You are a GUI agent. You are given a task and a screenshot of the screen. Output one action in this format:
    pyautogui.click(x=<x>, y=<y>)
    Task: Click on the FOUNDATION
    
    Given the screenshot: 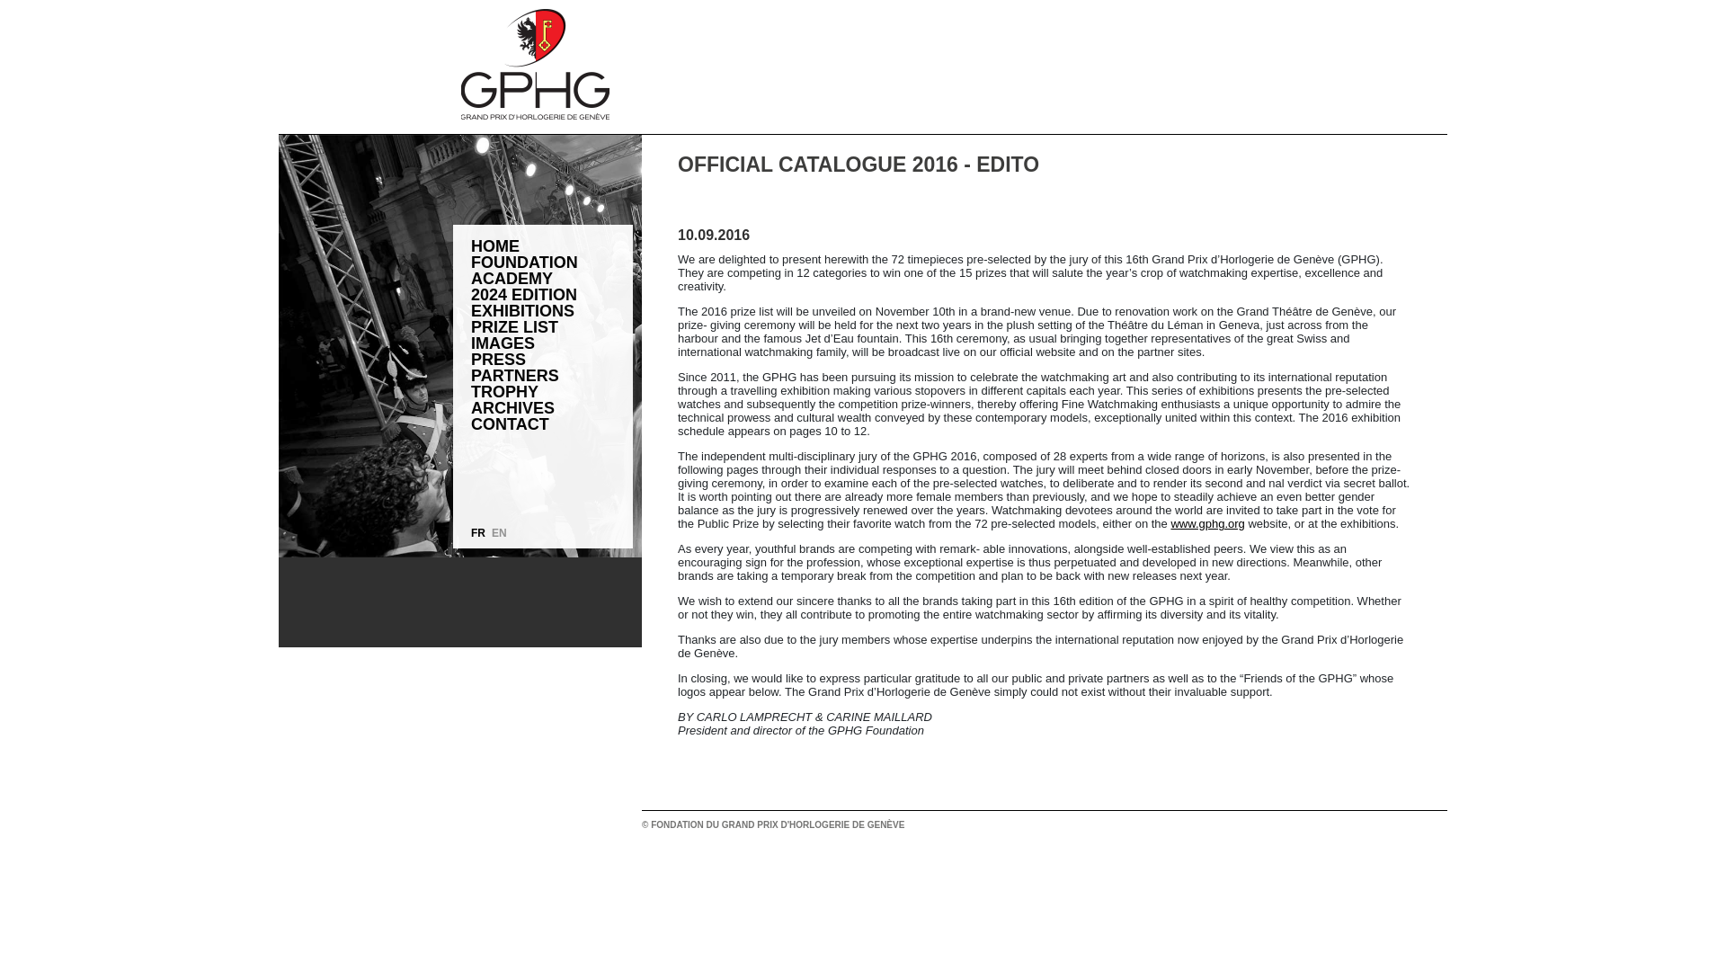 What is the action you would take?
    pyautogui.click(x=552, y=263)
    